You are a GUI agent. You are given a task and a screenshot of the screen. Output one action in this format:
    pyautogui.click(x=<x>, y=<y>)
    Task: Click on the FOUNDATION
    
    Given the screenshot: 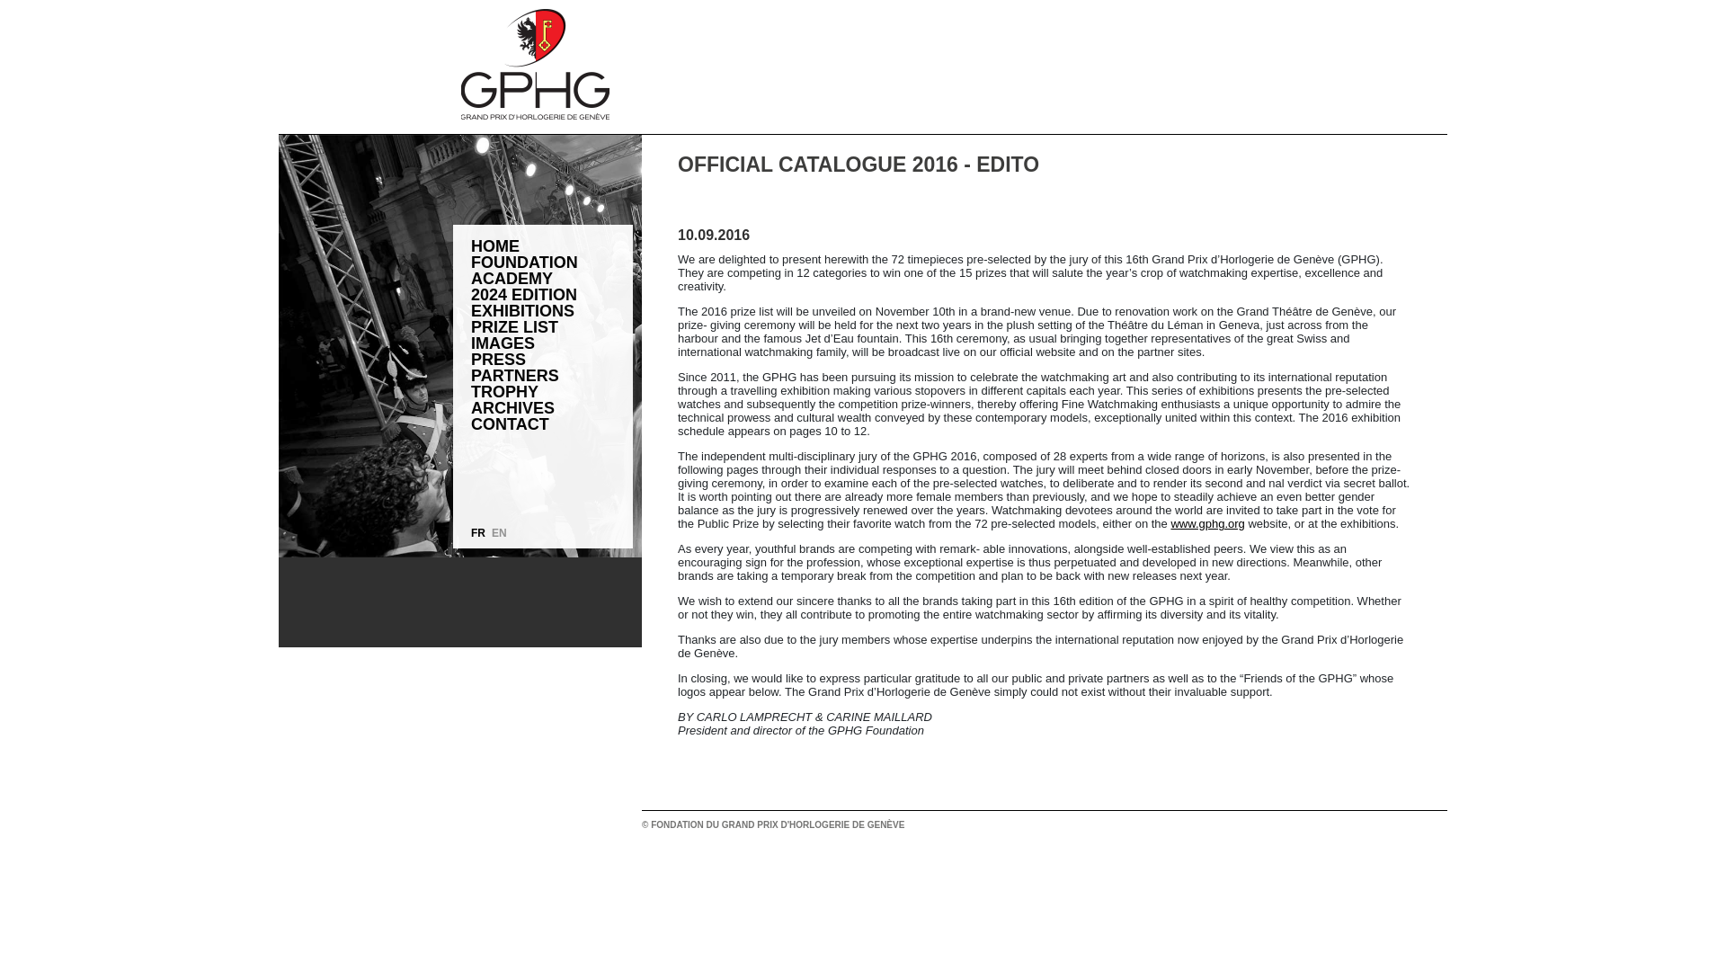 What is the action you would take?
    pyautogui.click(x=552, y=263)
    